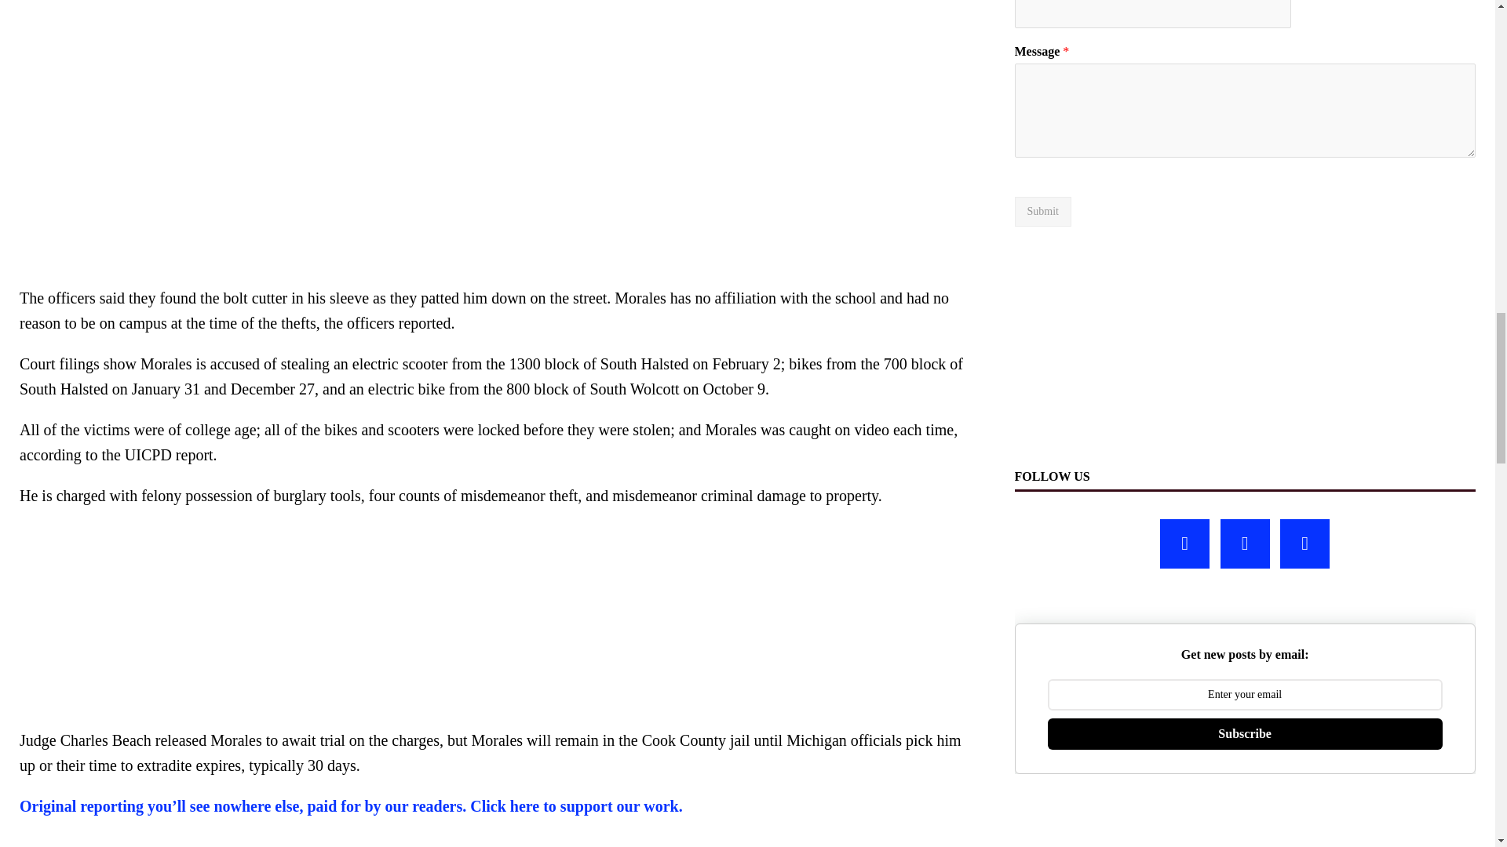 This screenshot has width=1507, height=847. What do you see at coordinates (576, 806) in the screenshot?
I see `Click here to support our work.` at bounding box center [576, 806].